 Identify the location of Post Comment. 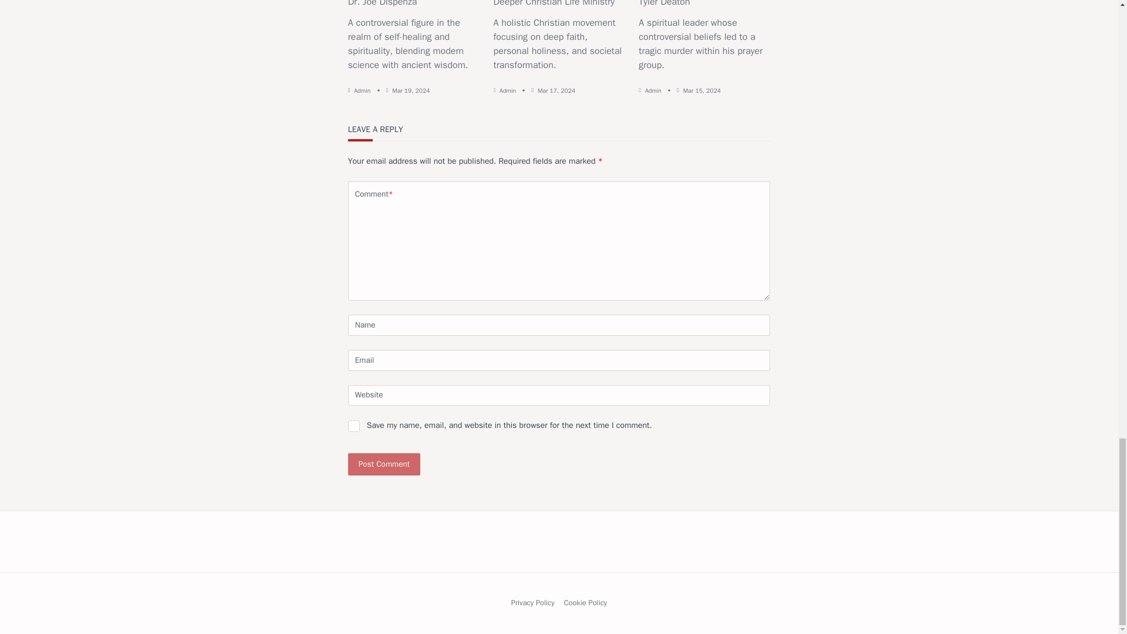
(384, 465).